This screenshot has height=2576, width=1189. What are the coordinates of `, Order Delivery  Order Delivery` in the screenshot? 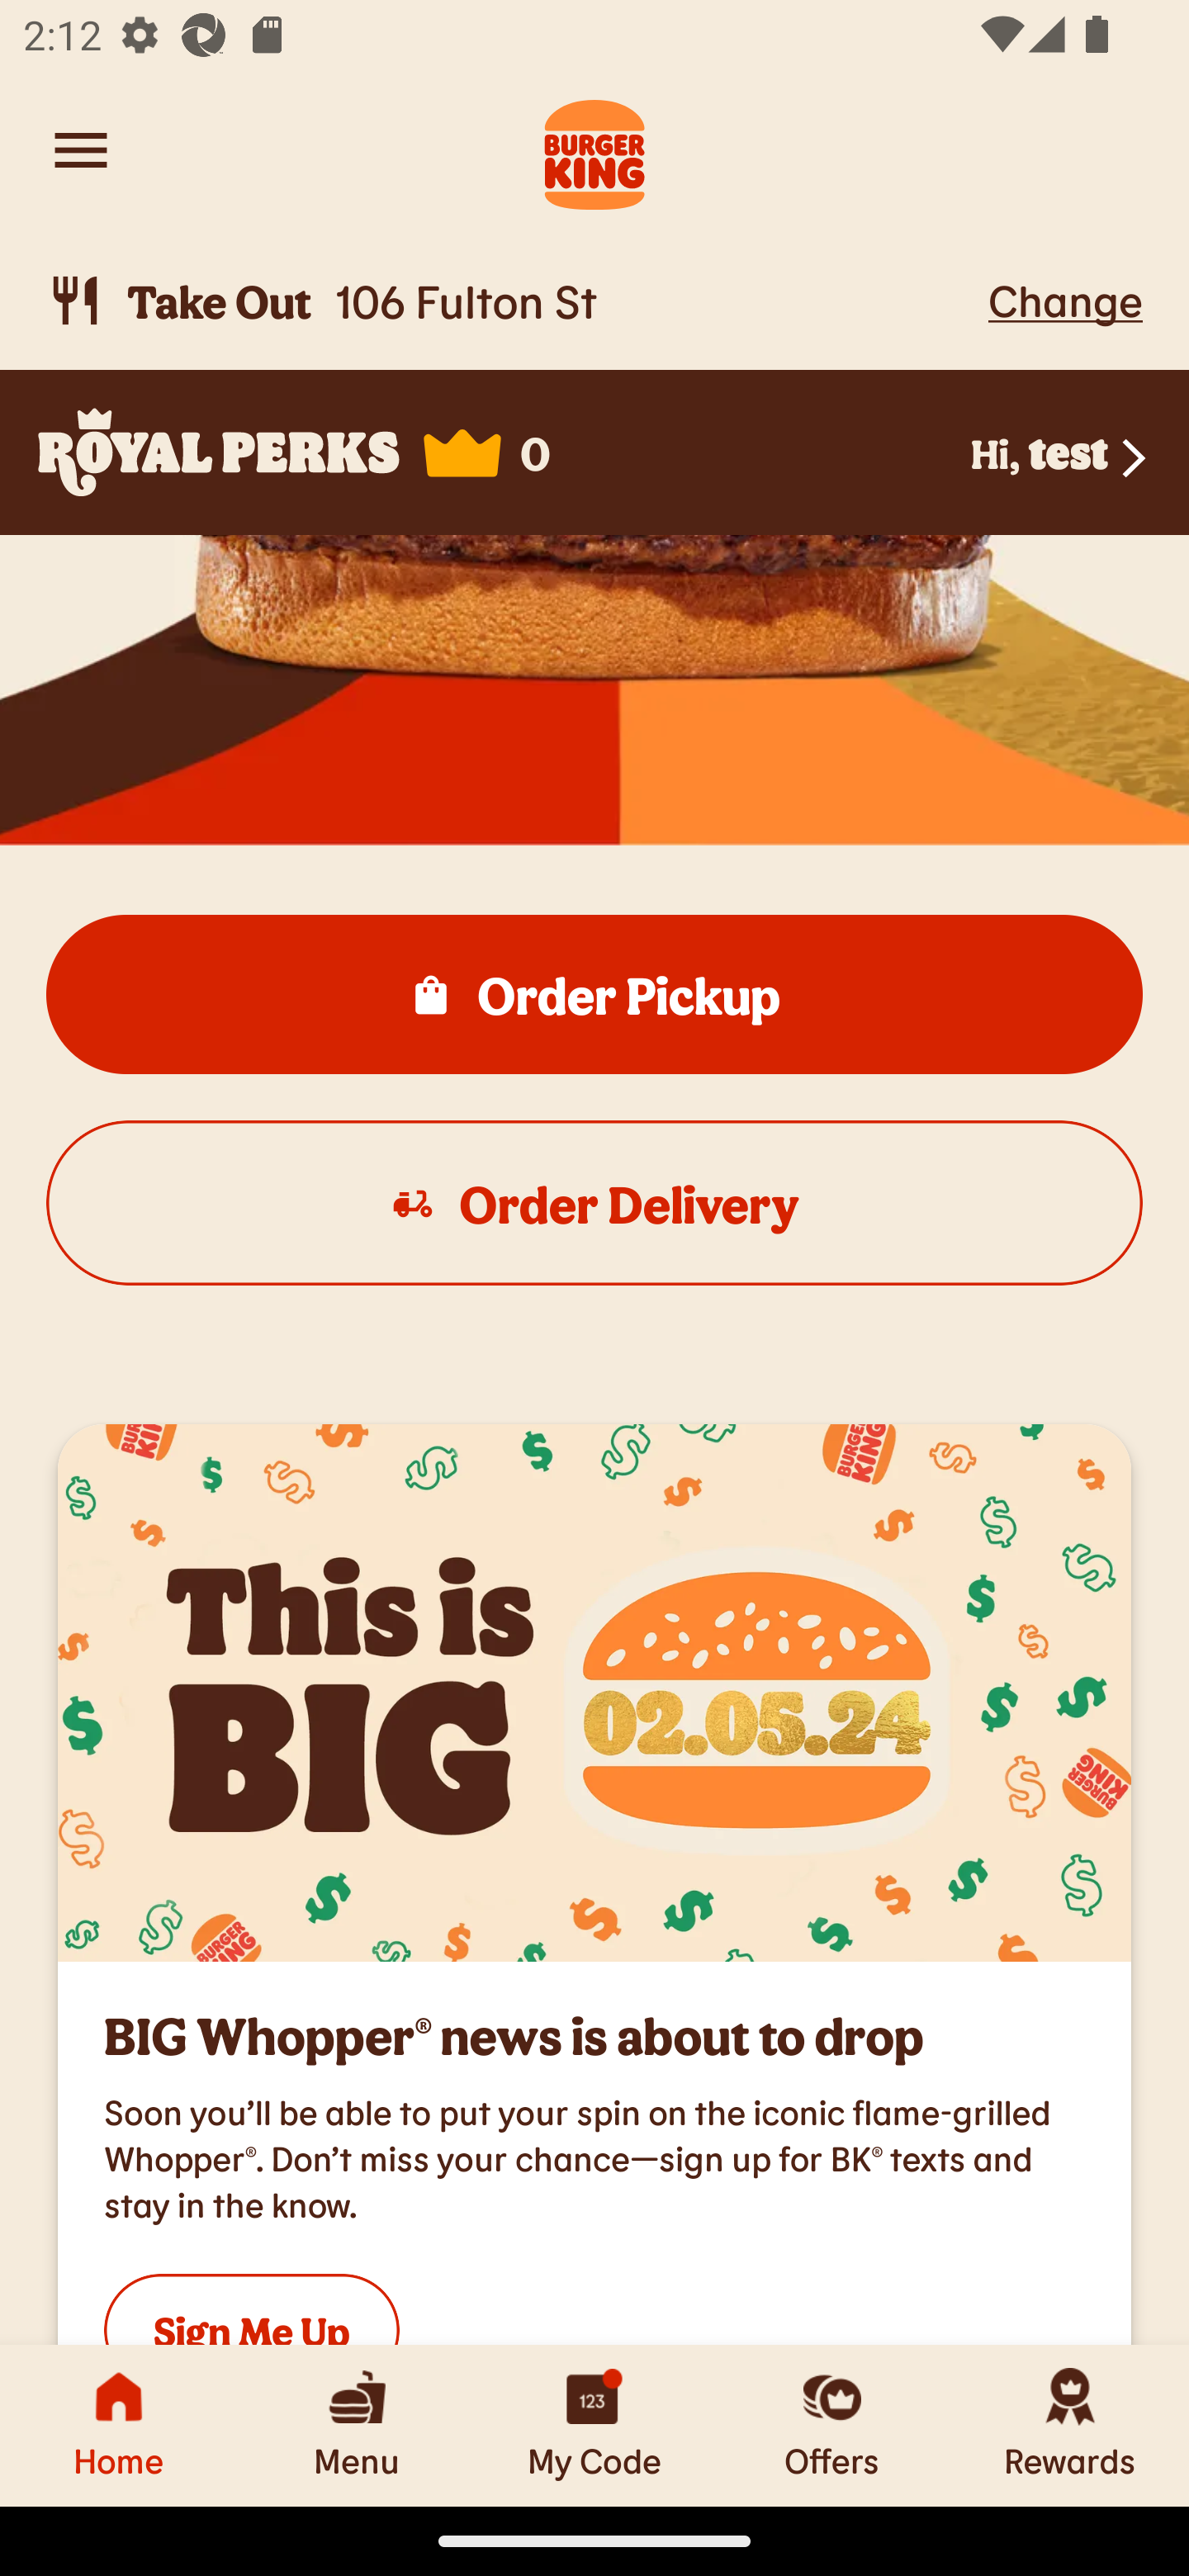 It's located at (594, 1202).